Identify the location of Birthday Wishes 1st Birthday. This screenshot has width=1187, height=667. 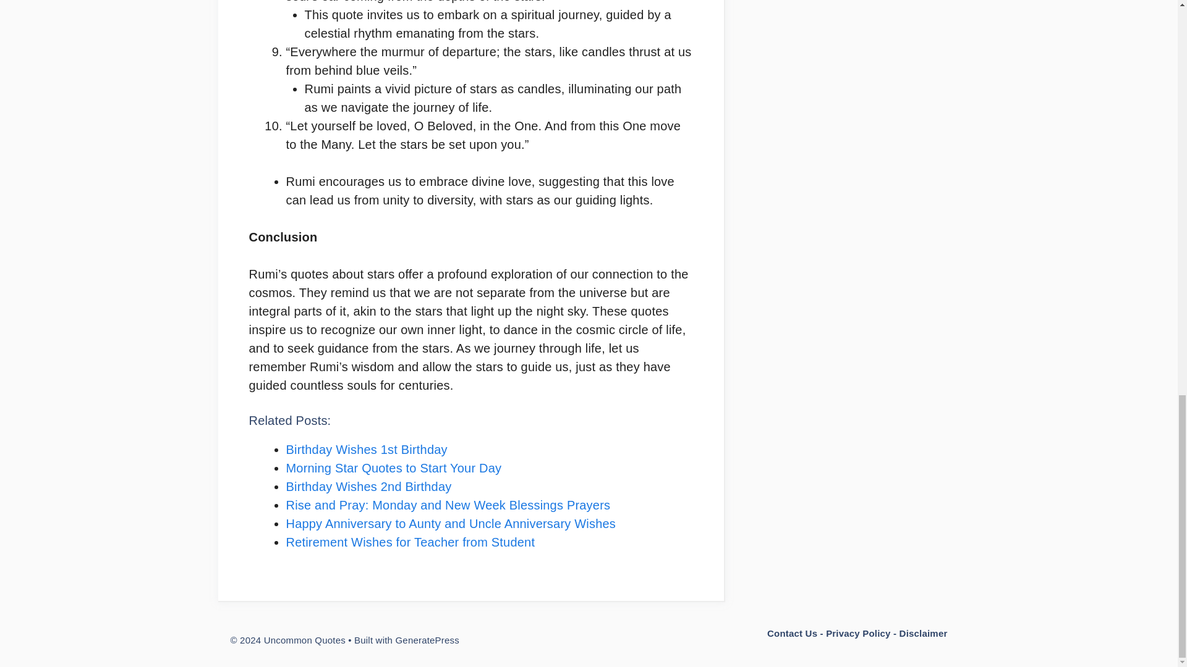
(366, 450).